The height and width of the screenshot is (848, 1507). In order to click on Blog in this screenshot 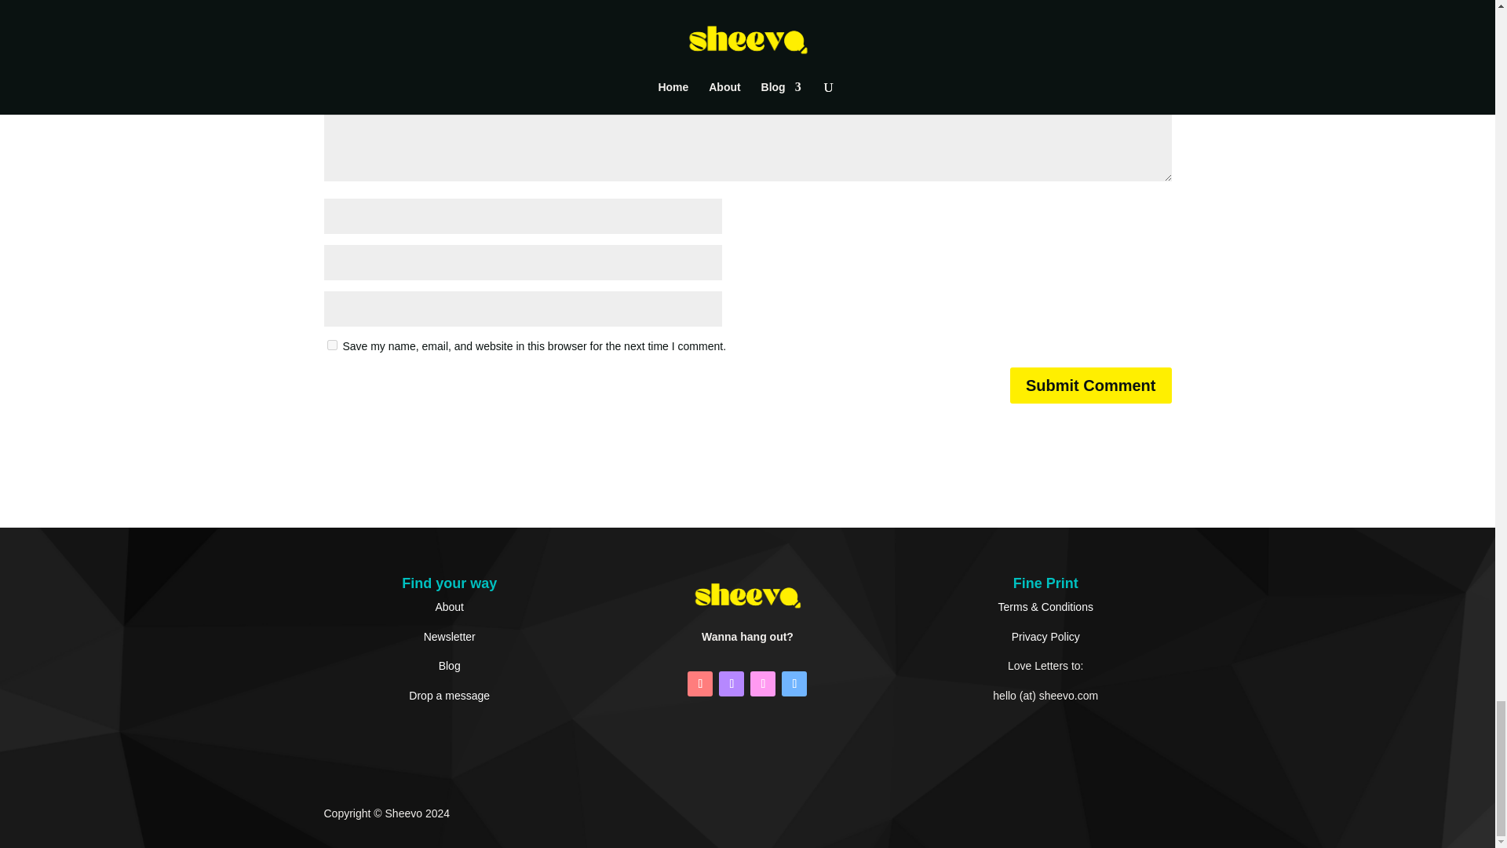, I will do `click(449, 666)`.